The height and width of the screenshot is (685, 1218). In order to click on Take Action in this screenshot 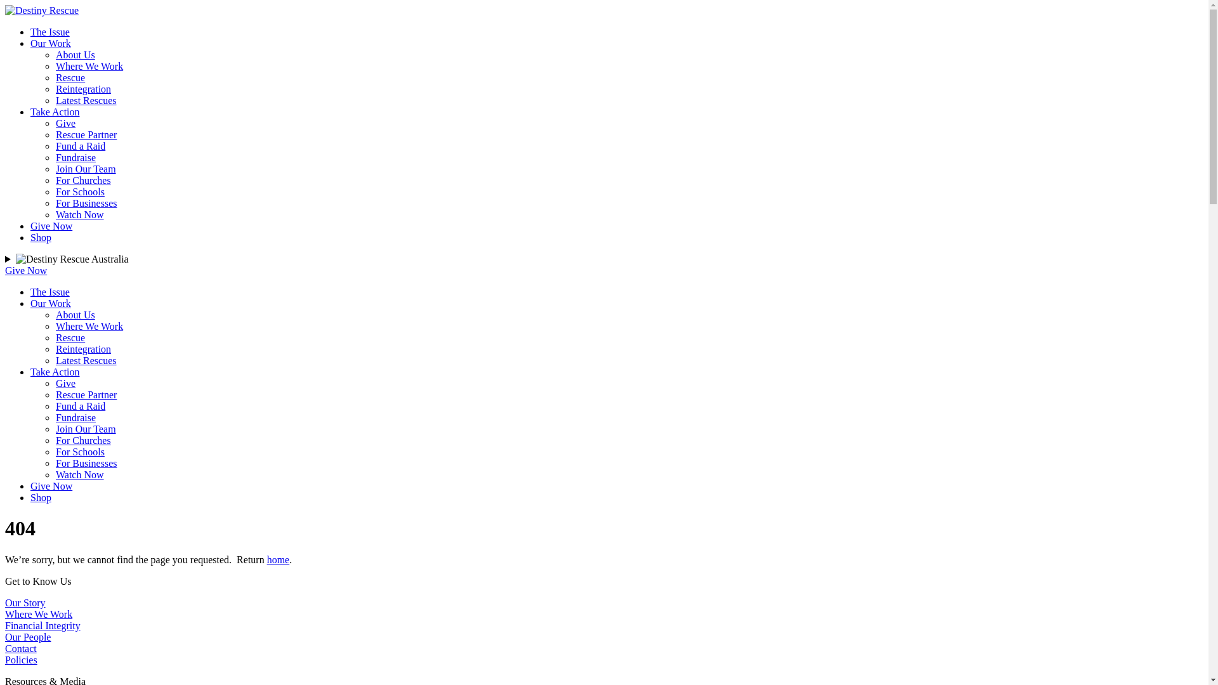, I will do `click(55, 112)`.